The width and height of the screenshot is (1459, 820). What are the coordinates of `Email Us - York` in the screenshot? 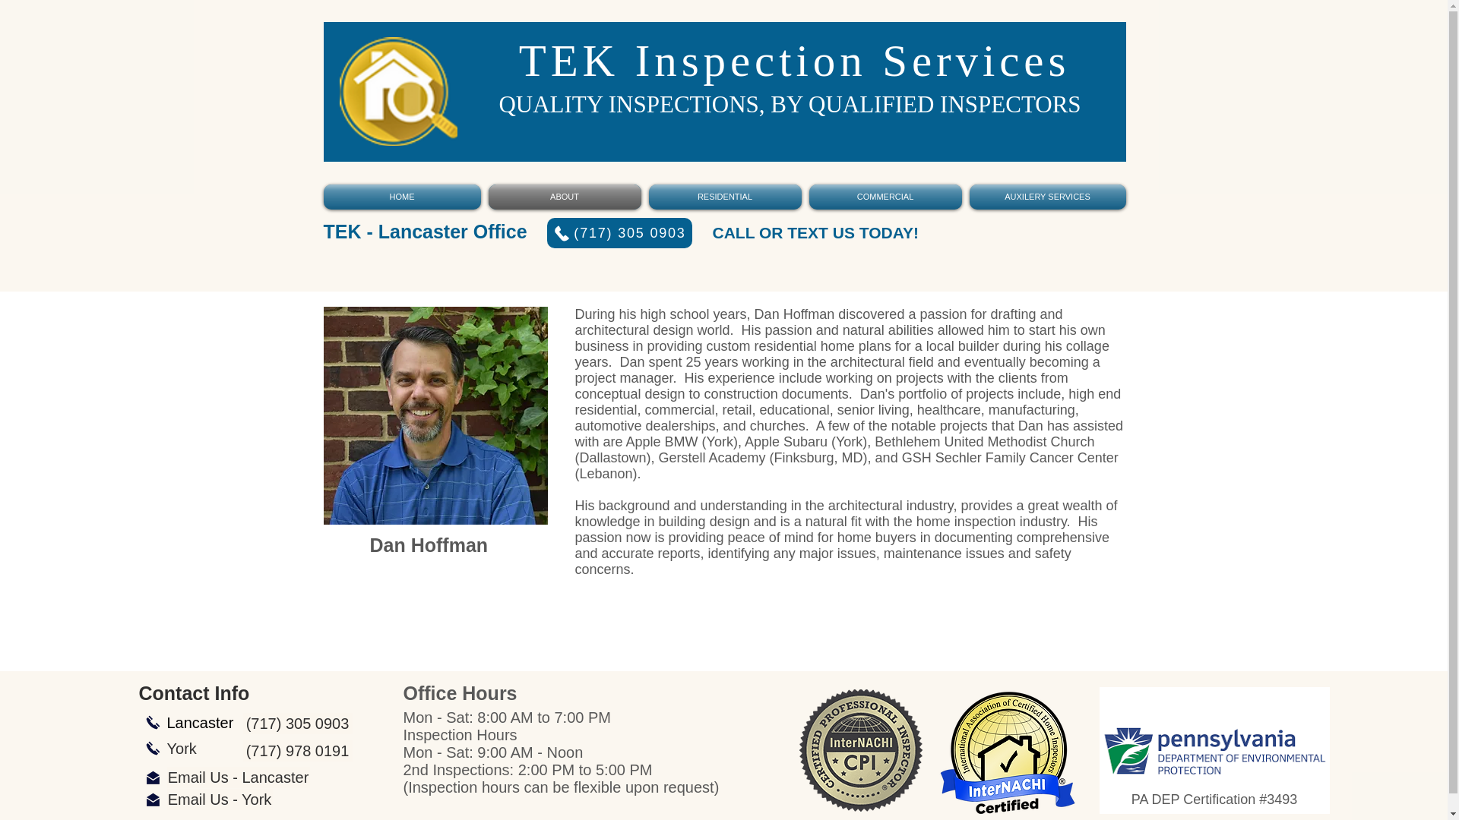 It's located at (220, 799).